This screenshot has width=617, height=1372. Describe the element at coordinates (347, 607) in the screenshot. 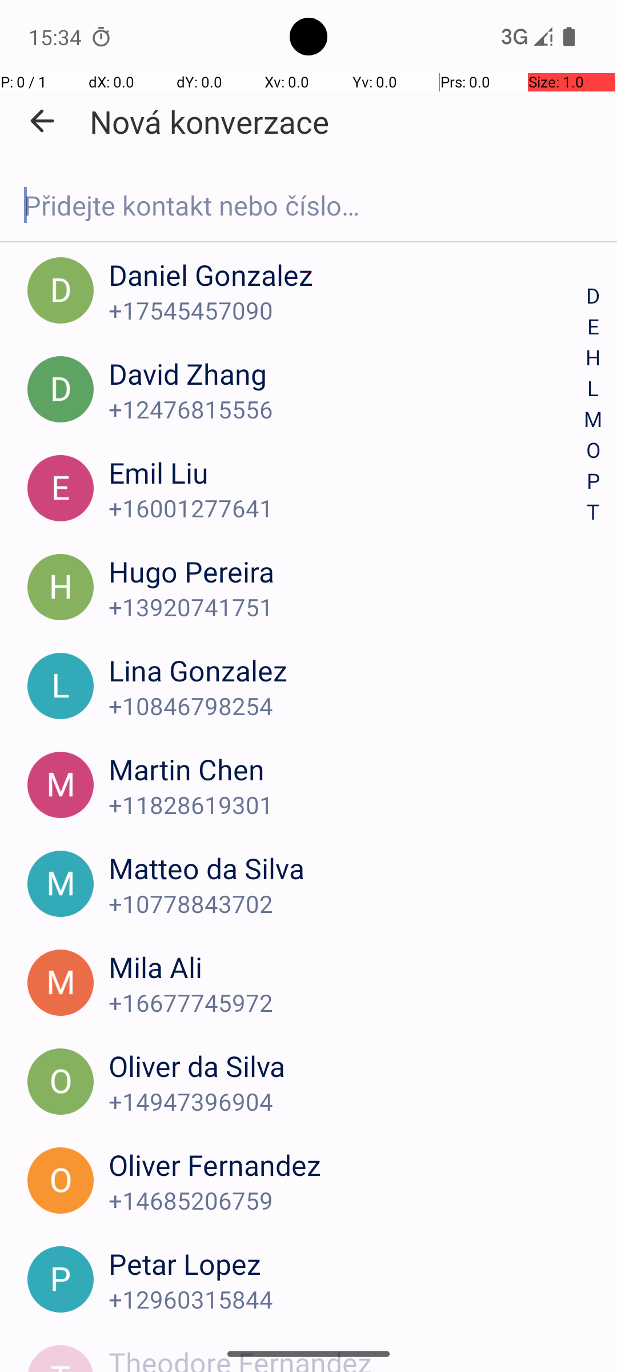

I see `+13920741751` at that location.